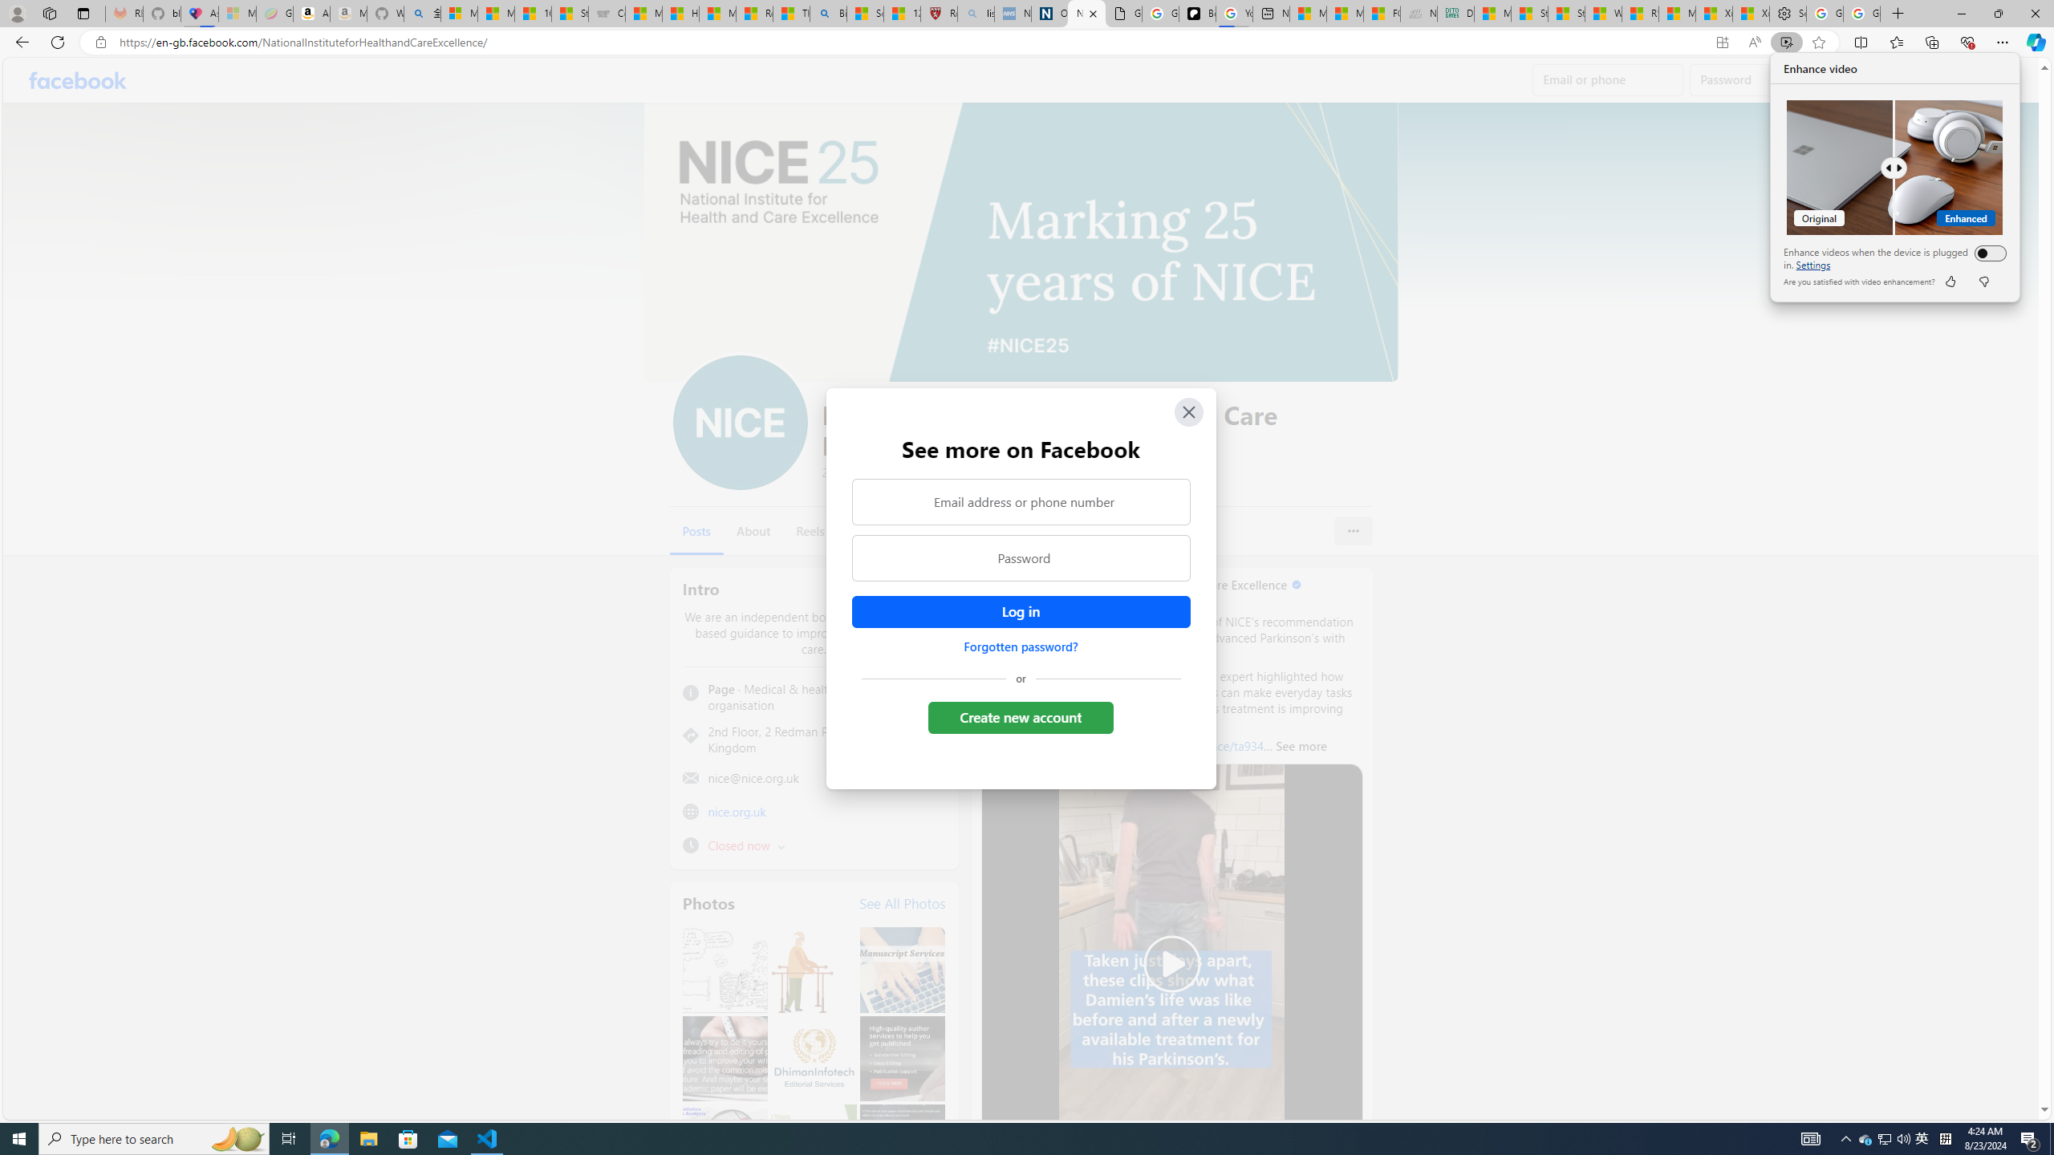 This screenshot has width=2054, height=1155. I want to click on Create new account, so click(1022, 717).